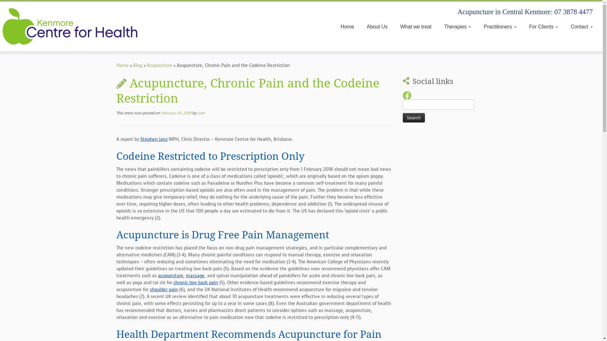 The height and width of the screenshot is (341, 607). Describe the element at coordinates (416, 27) in the screenshot. I see `What we treat` at that location.